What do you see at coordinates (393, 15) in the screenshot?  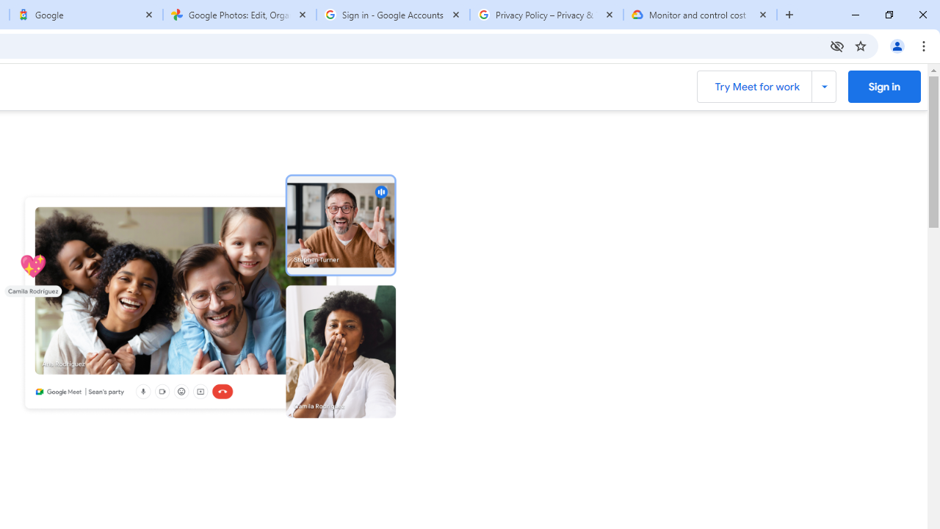 I see `Sign in - Google Accounts` at bounding box center [393, 15].